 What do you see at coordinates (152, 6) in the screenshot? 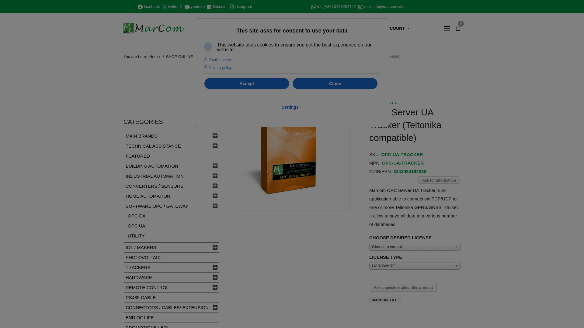
I see `facebook` at bounding box center [152, 6].